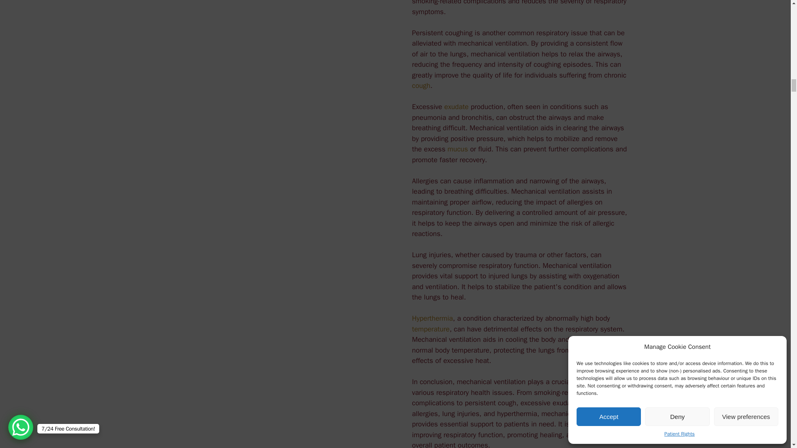  What do you see at coordinates (457, 149) in the screenshot?
I see `mucus` at bounding box center [457, 149].